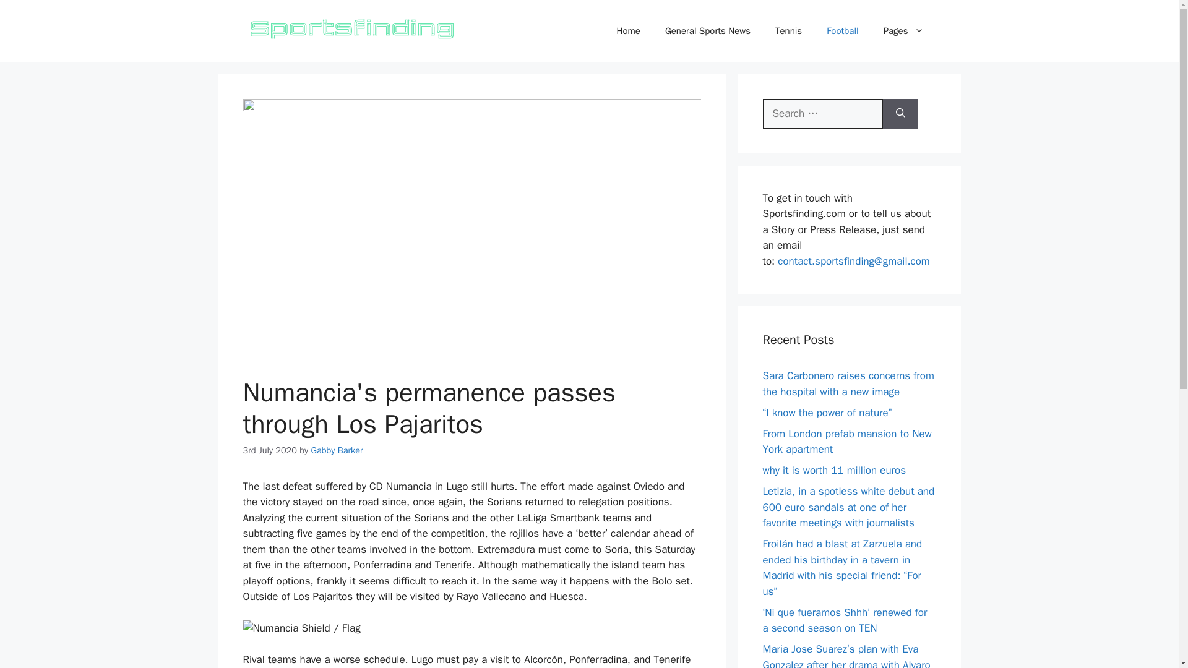  Describe the element at coordinates (788, 31) in the screenshot. I see `Tennis` at that location.